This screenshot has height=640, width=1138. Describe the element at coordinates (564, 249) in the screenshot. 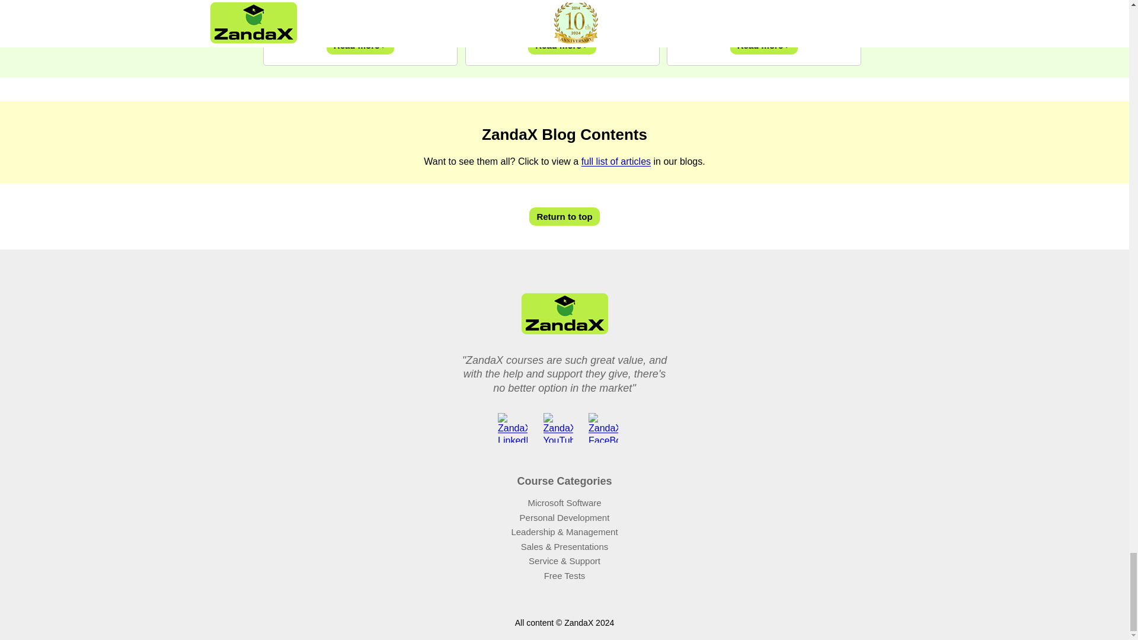

I see `Return to top` at that location.